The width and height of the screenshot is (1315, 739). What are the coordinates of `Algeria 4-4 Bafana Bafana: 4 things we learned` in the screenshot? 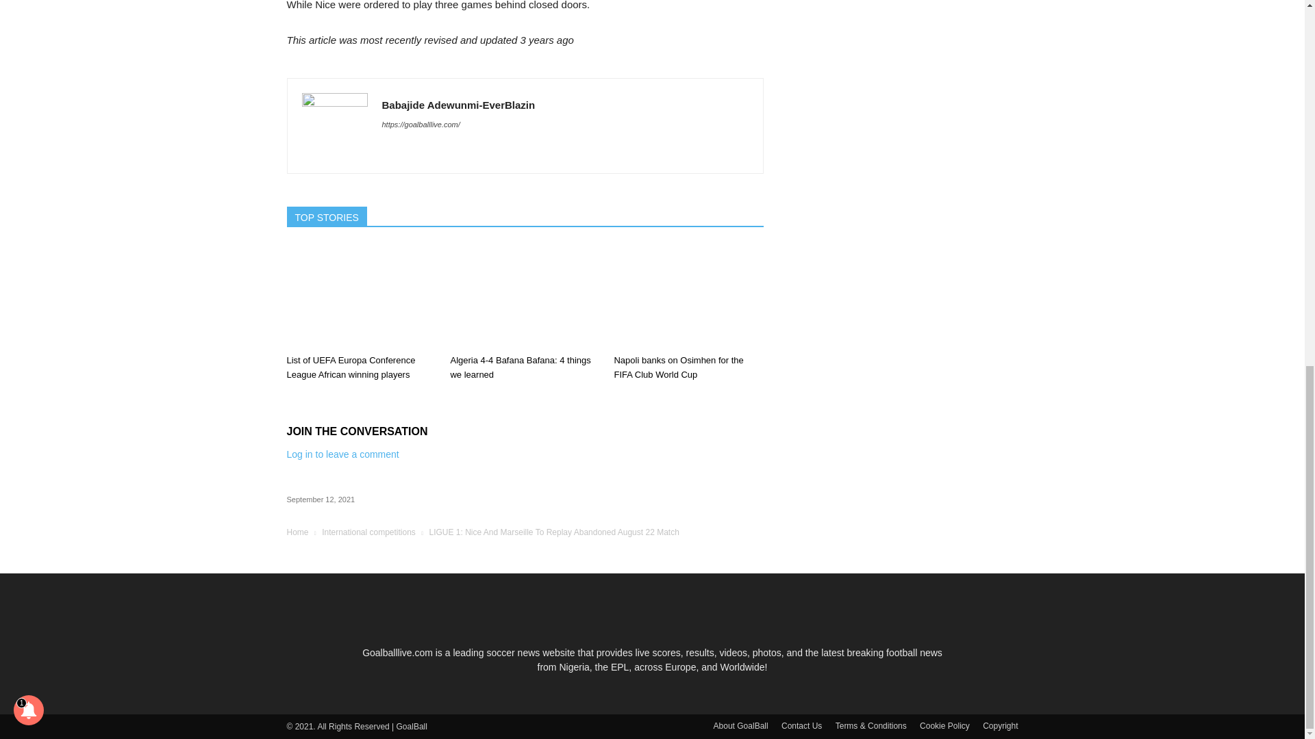 It's located at (525, 296).